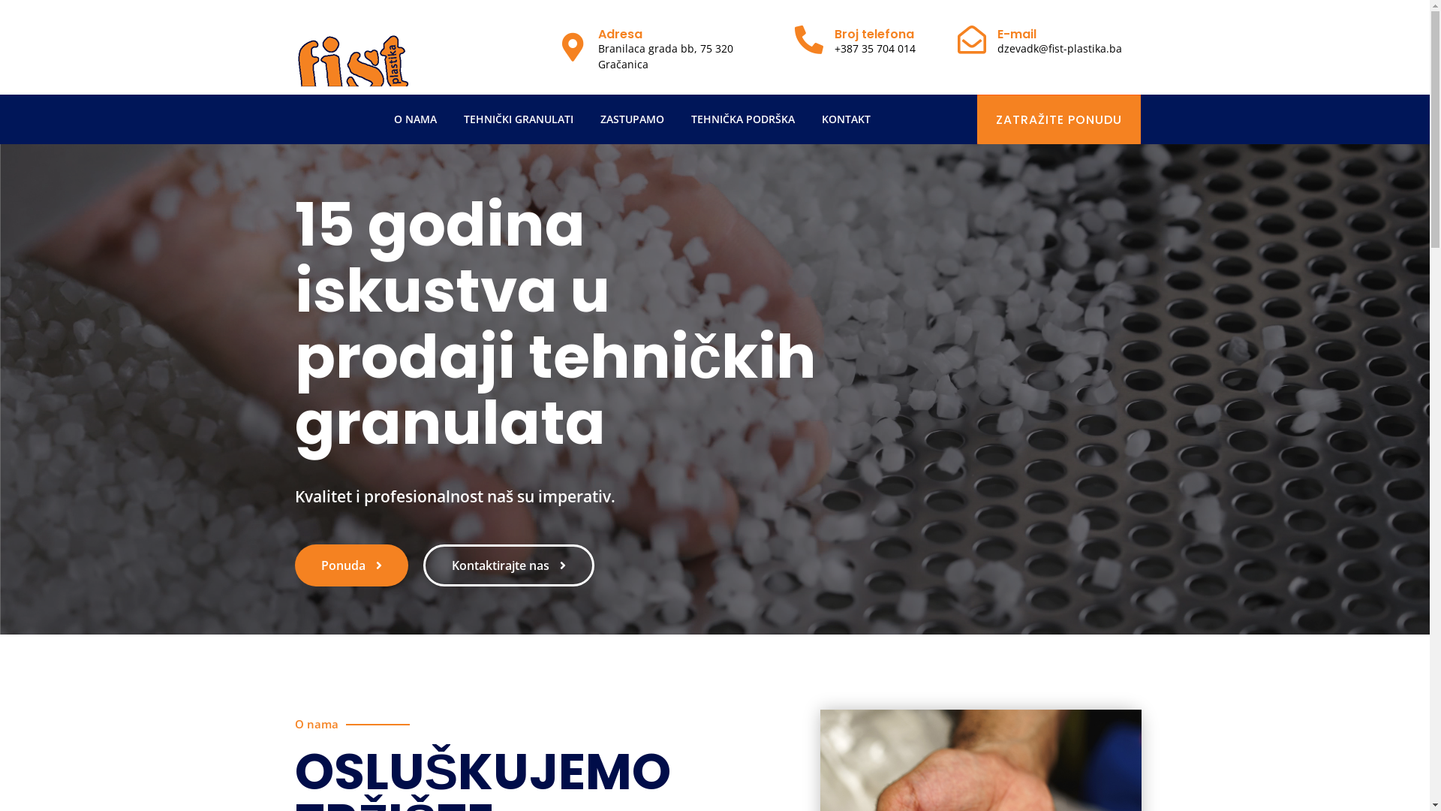 Image resolution: width=1441 pixels, height=811 pixels. What do you see at coordinates (509, 565) in the screenshot?
I see `Kontaktirajte nas` at bounding box center [509, 565].